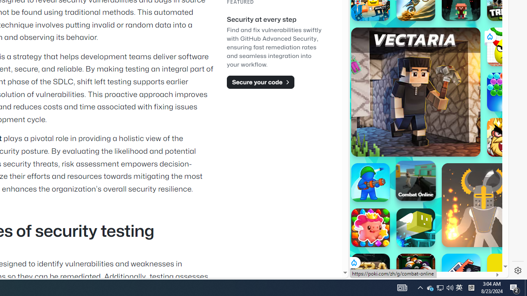 The height and width of the screenshot is (296, 527). Describe the element at coordinates (506, 137) in the screenshot. I see `Like a King` at that location.